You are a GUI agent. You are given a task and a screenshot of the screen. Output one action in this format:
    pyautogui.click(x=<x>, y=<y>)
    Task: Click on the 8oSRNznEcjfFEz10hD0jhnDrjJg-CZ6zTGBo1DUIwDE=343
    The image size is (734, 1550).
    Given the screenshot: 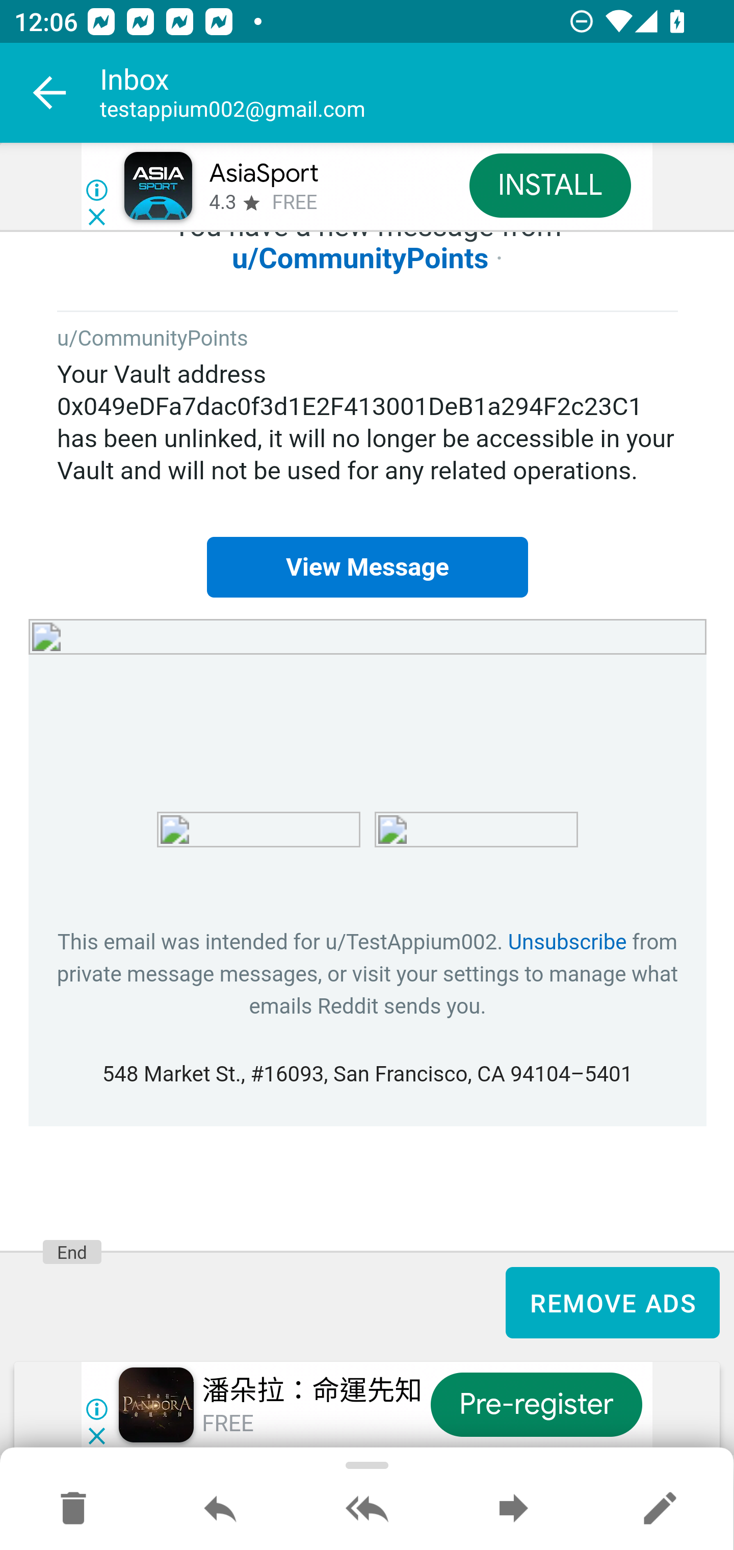 What is the action you would take?
    pyautogui.click(x=476, y=843)
    